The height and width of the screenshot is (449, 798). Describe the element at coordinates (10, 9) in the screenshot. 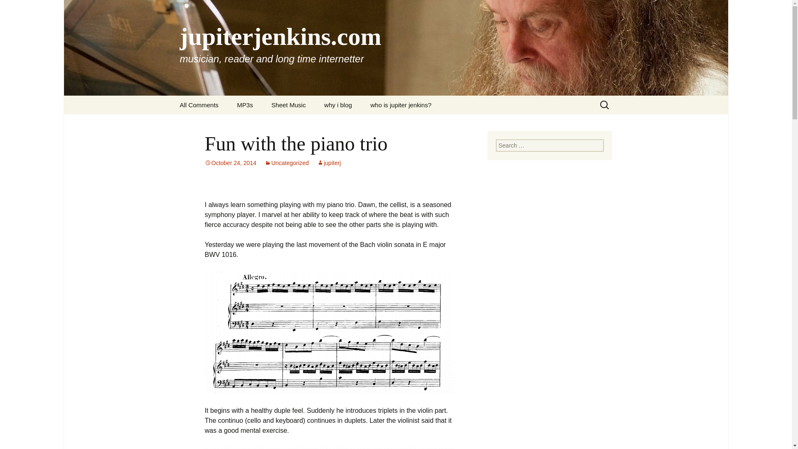

I see `Search` at that location.